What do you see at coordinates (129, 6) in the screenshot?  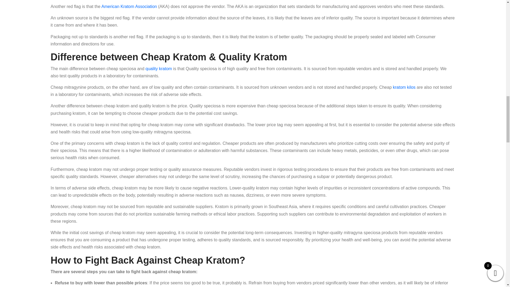 I see `American Kratom Association` at bounding box center [129, 6].